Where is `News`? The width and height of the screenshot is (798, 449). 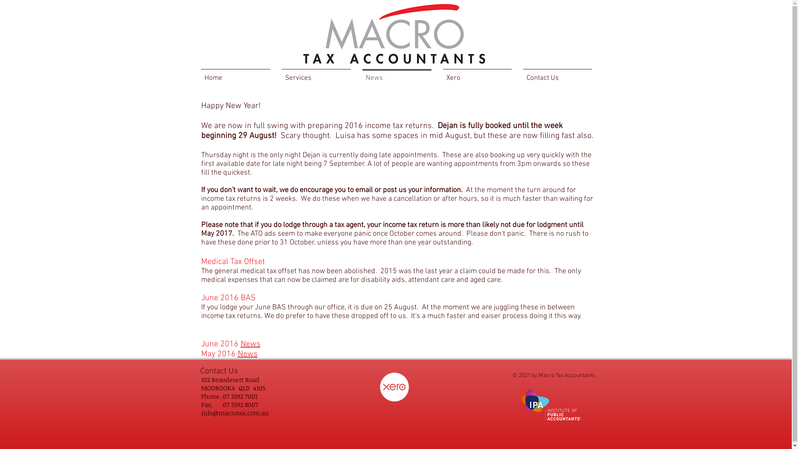 News is located at coordinates (248, 354).